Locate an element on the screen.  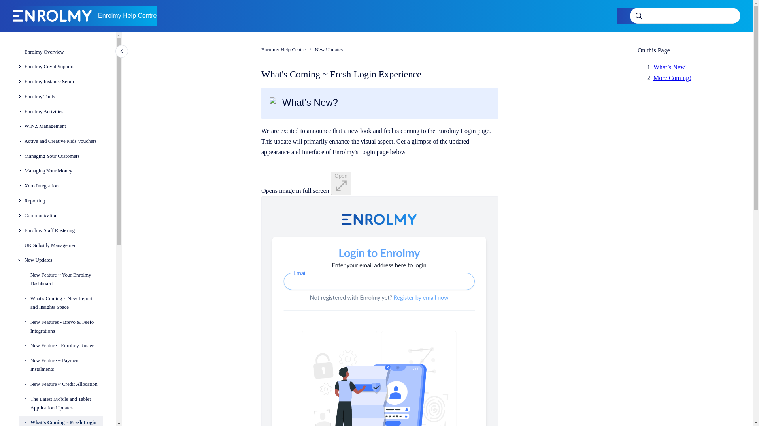
Managing Your Customers is located at coordinates (64, 156).